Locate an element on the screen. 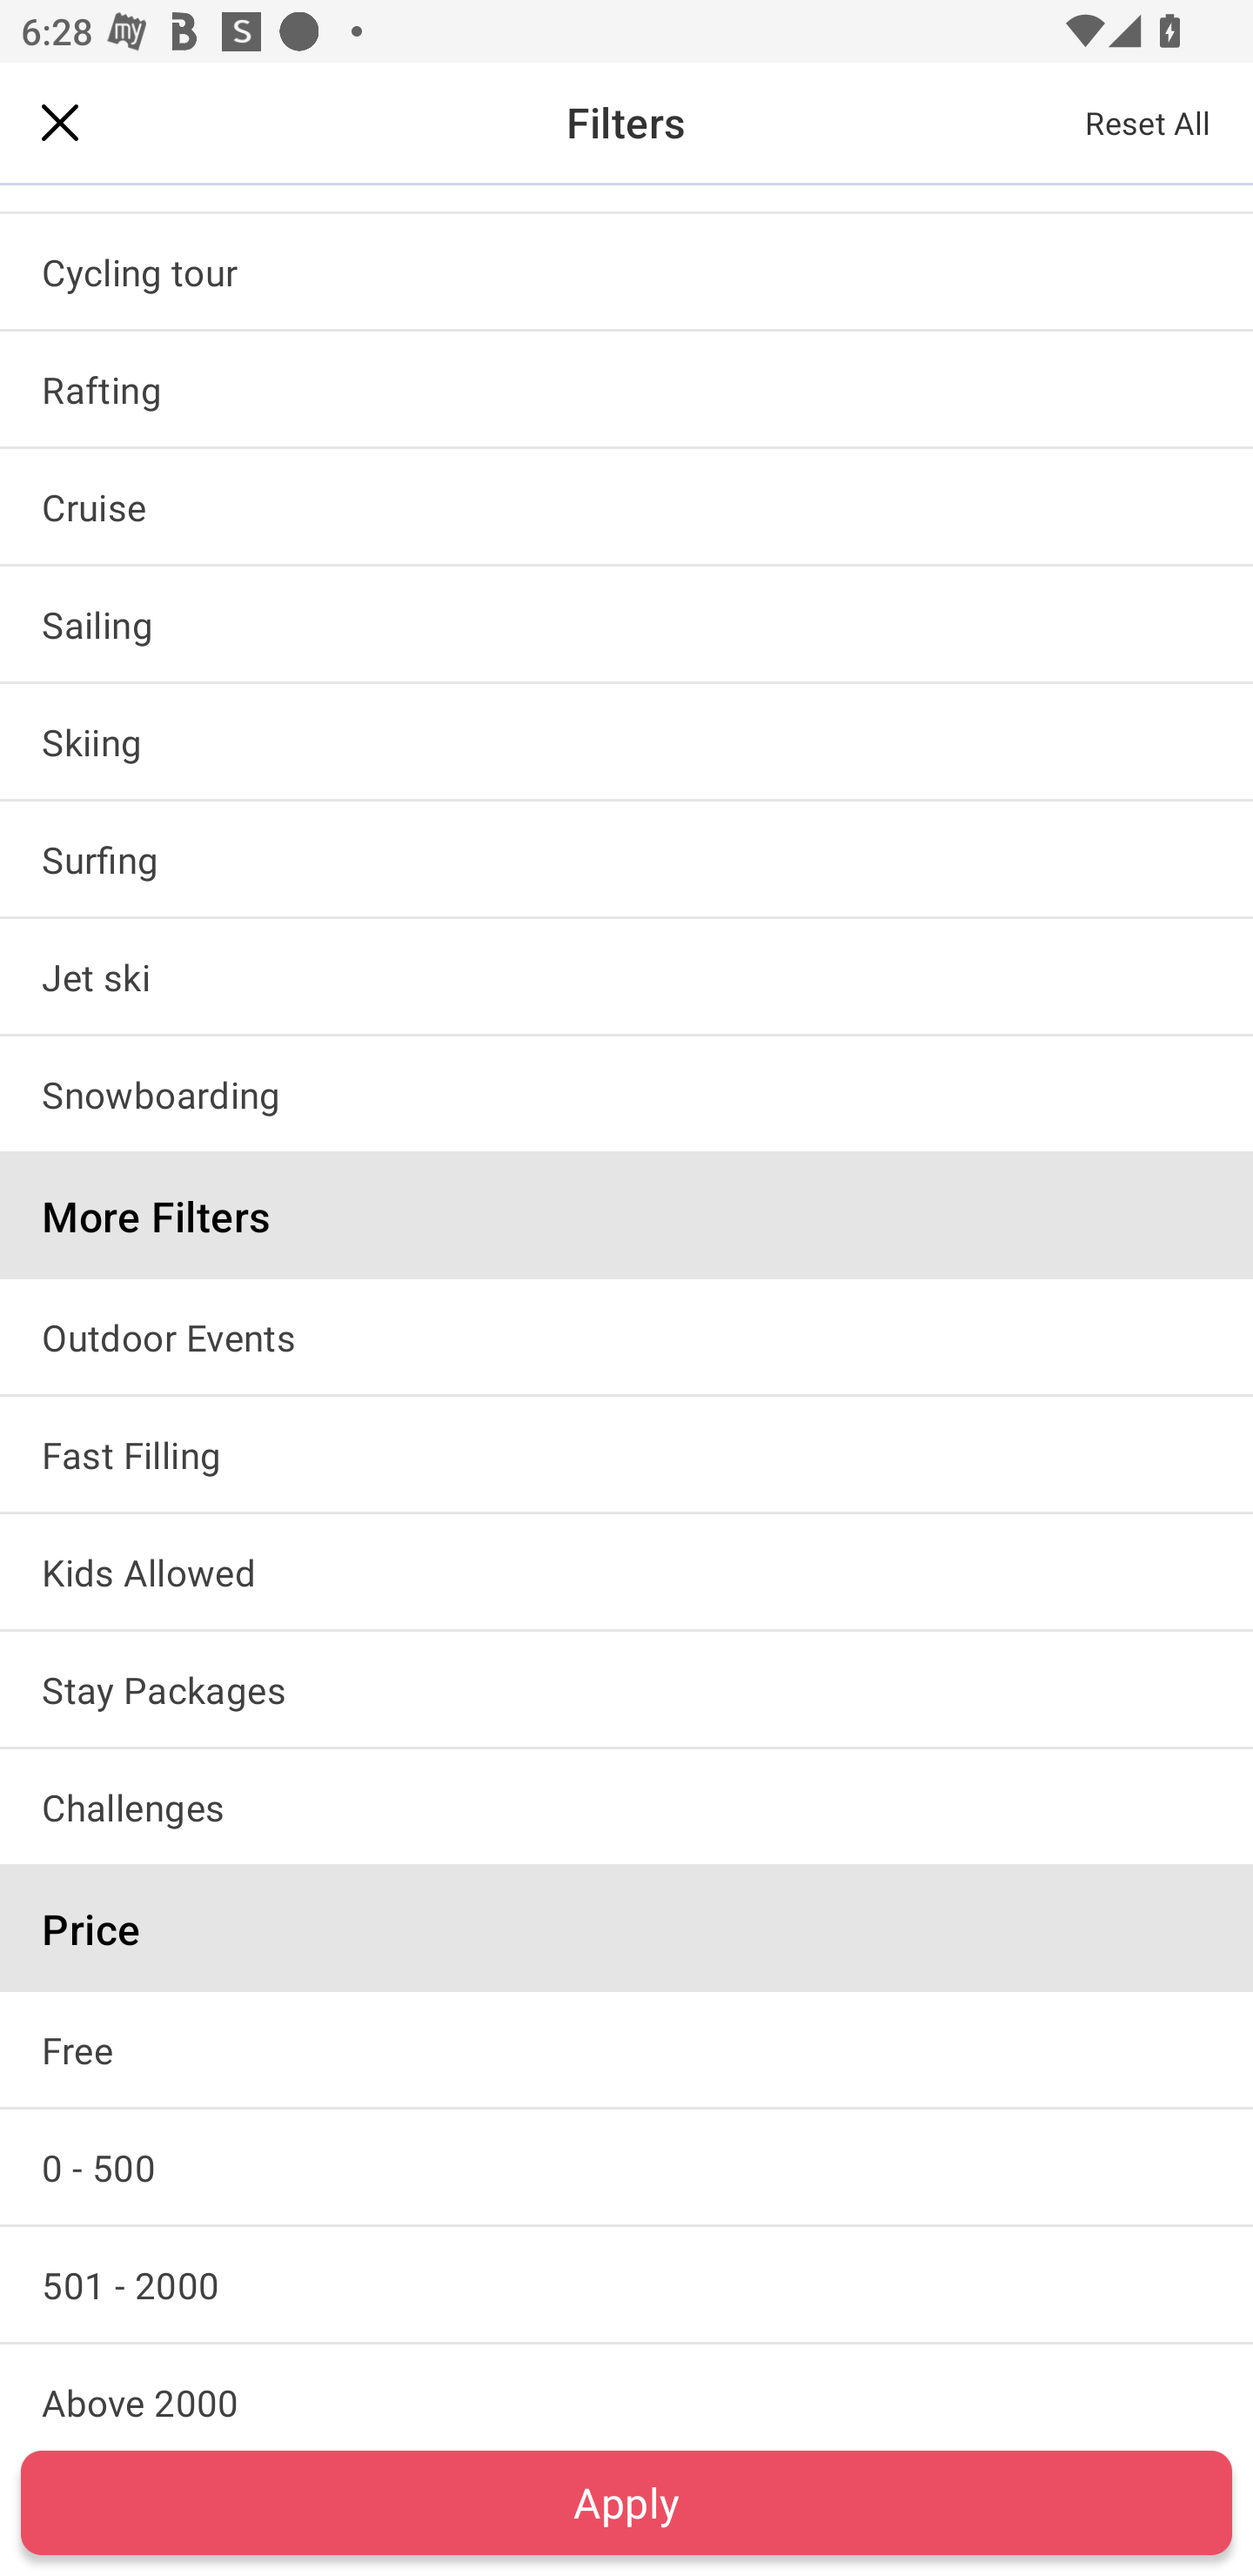 The height and width of the screenshot is (2576, 1253). Above 2000 is located at coordinates (626, 2386).